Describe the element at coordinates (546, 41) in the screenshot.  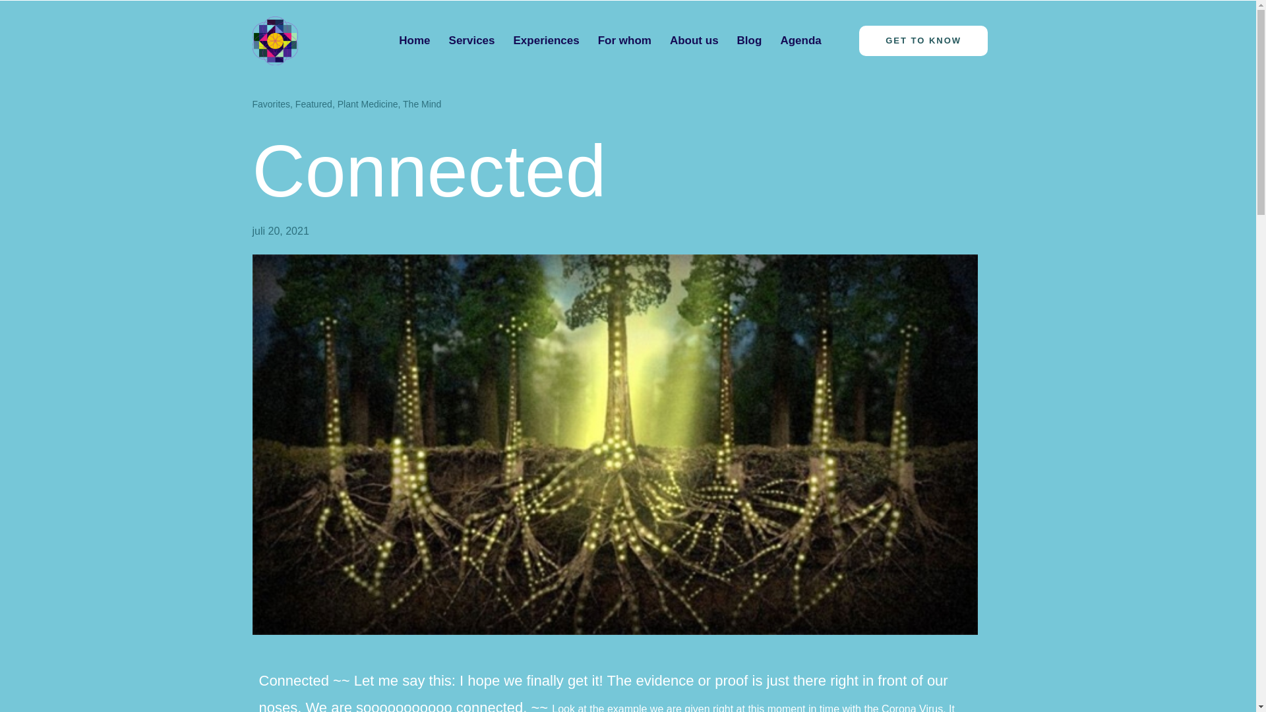
I see `Experiences` at that location.